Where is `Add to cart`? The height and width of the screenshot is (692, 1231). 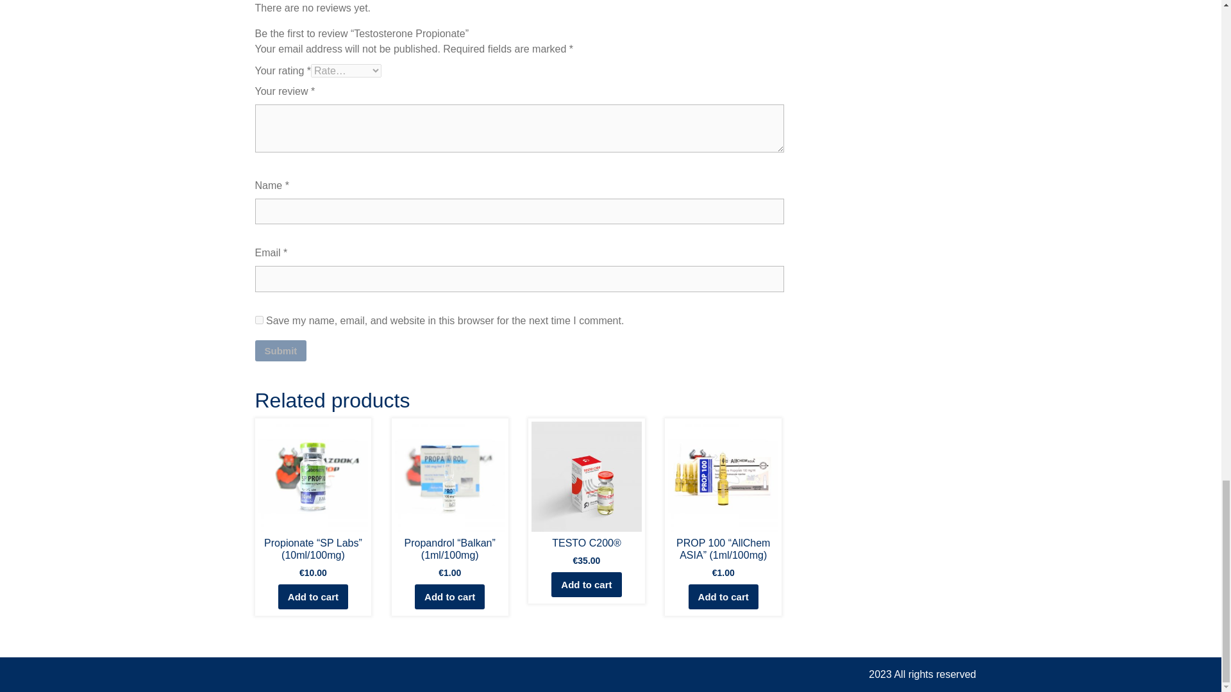
Add to cart is located at coordinates (723, 597).